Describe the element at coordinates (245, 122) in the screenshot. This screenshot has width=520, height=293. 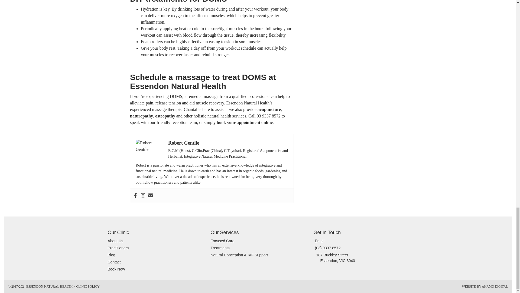
I see `book your appointment online` at that location.